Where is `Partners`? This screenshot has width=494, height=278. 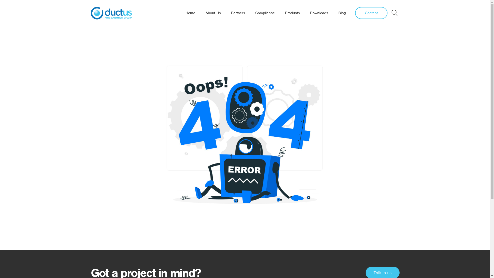 Partners is located at coordinates (238, 13).